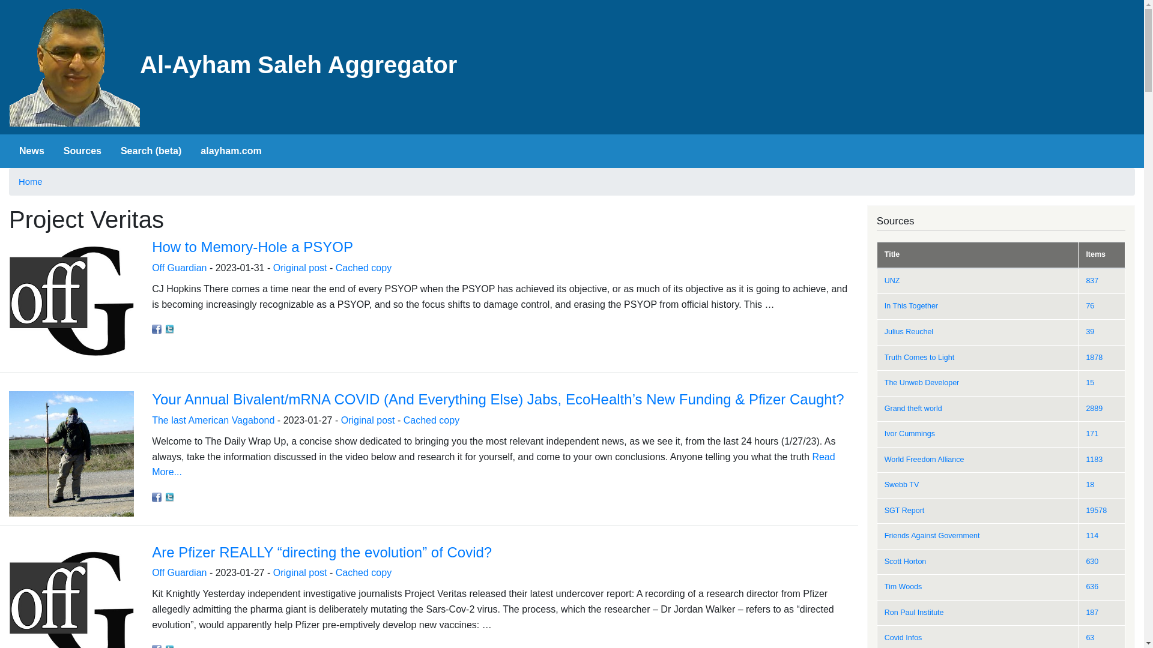 This screenshot has width=1153, height=648. Describe the element at coordinates (431, 420) in the screenshot. I see `Cached copy` at that location.